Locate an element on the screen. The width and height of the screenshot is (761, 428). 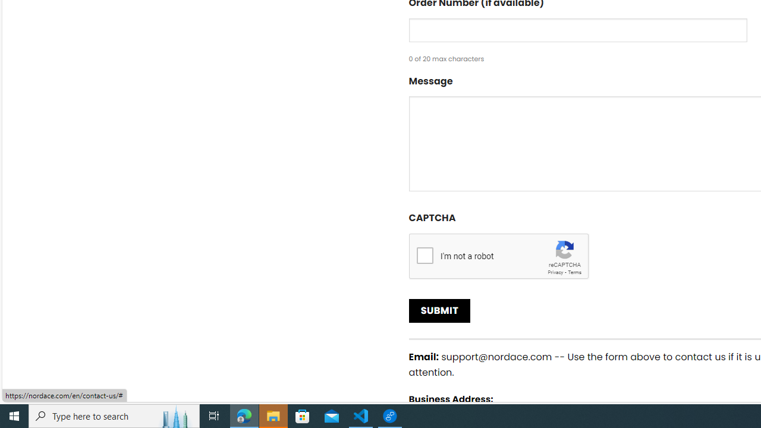
Order Number (if available) is located at coordinates (578, 30).